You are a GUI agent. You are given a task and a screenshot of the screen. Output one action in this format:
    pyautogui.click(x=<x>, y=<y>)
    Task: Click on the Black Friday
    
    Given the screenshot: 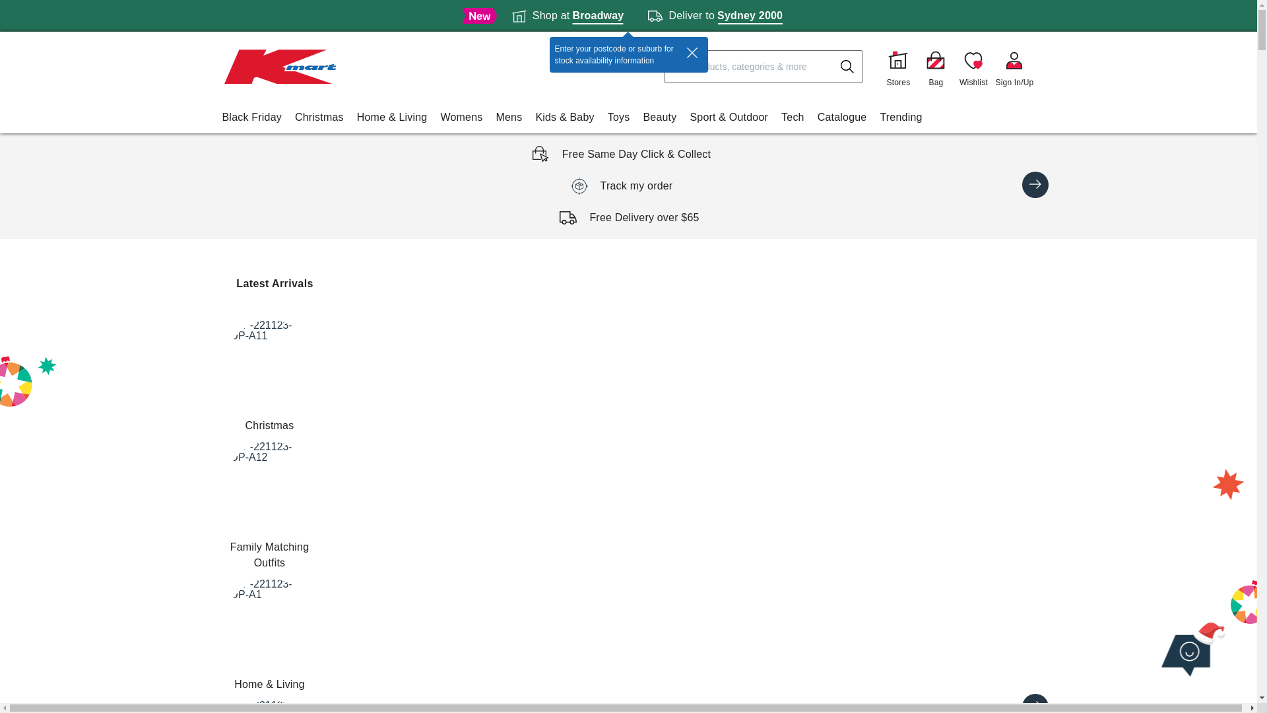 What is the action you would take?
    pyautogui.click(x=251, y=118)
    